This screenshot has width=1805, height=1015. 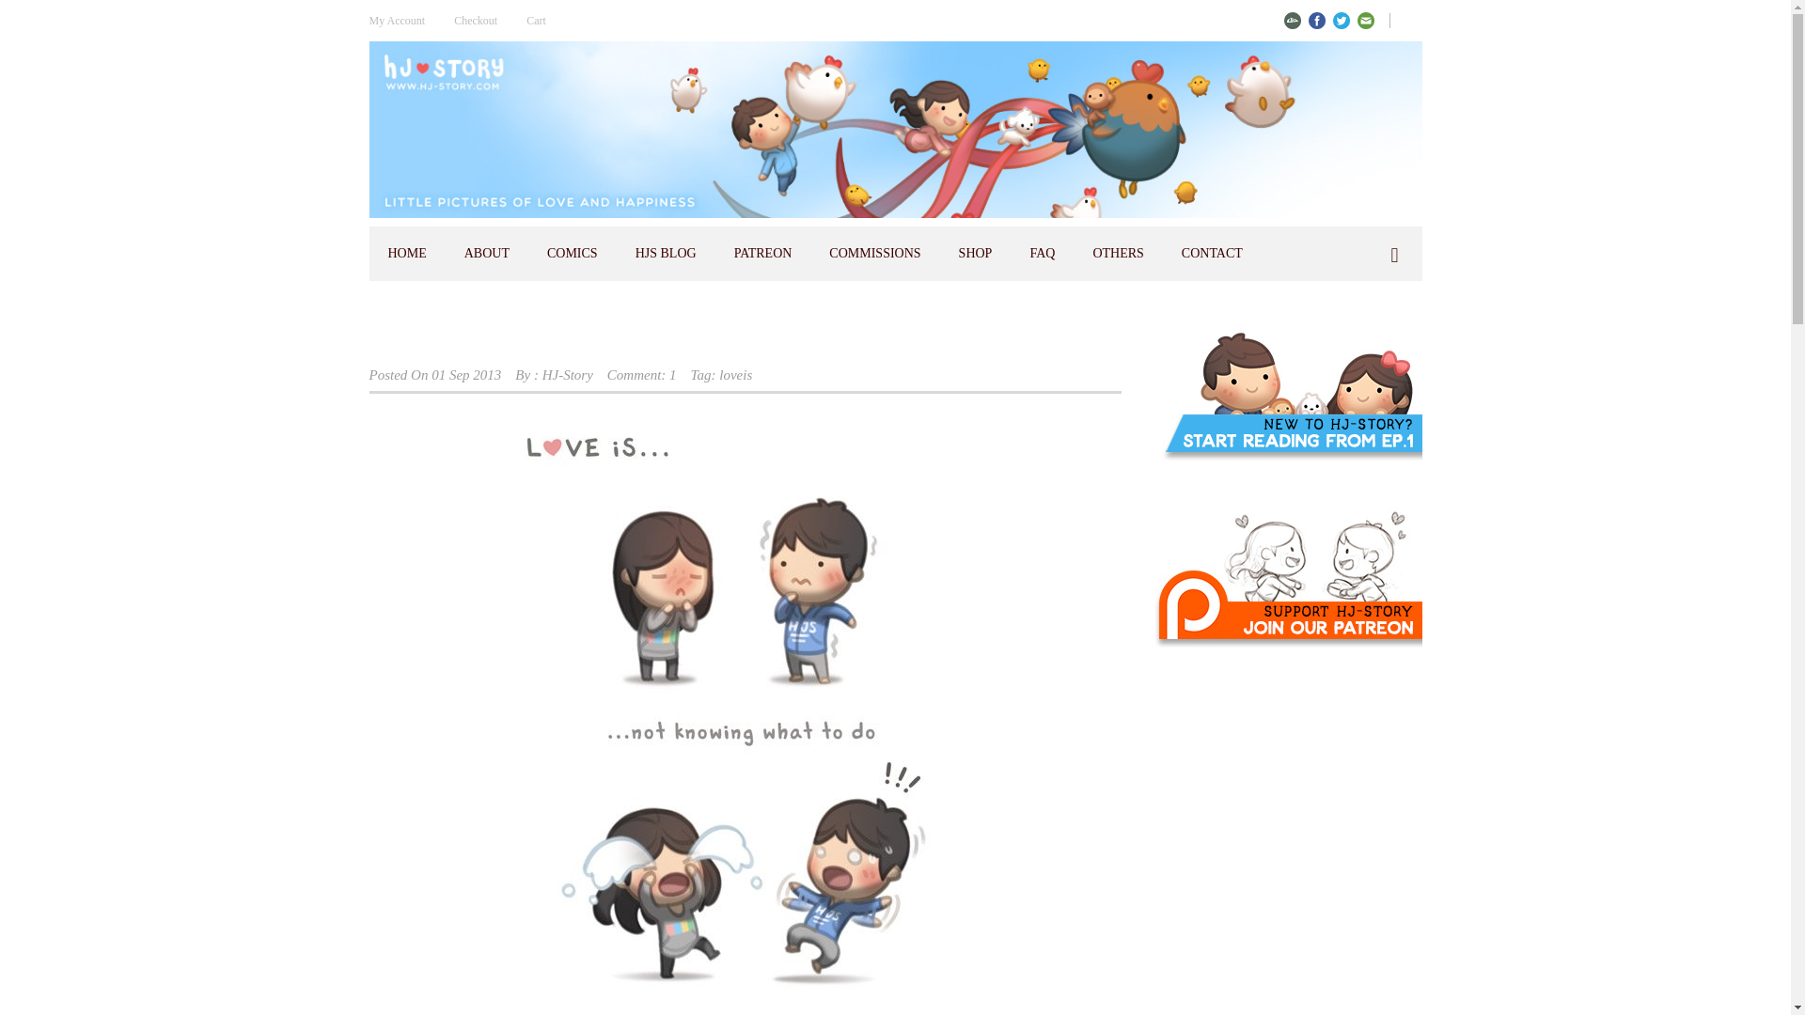 I want to click on Posts by HJ-Story, so click(x=568, y=374).